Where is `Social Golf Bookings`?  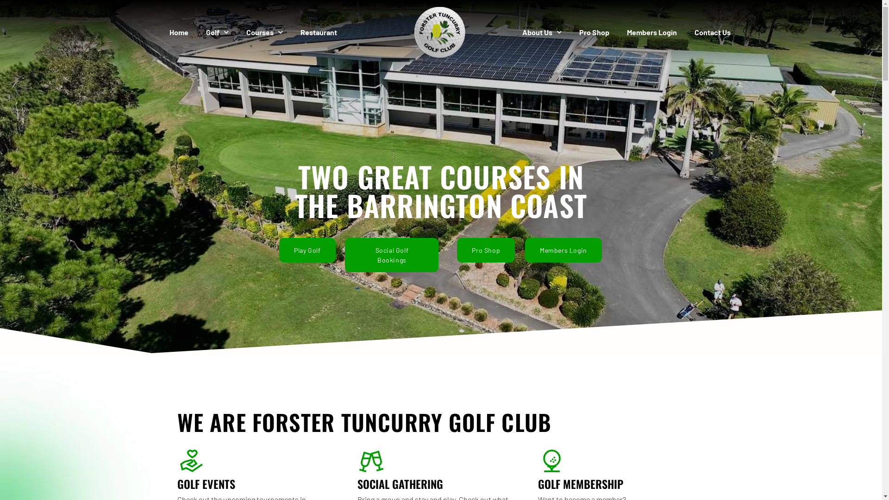
Social Golf Bookings is located at coordinates (392, 255).